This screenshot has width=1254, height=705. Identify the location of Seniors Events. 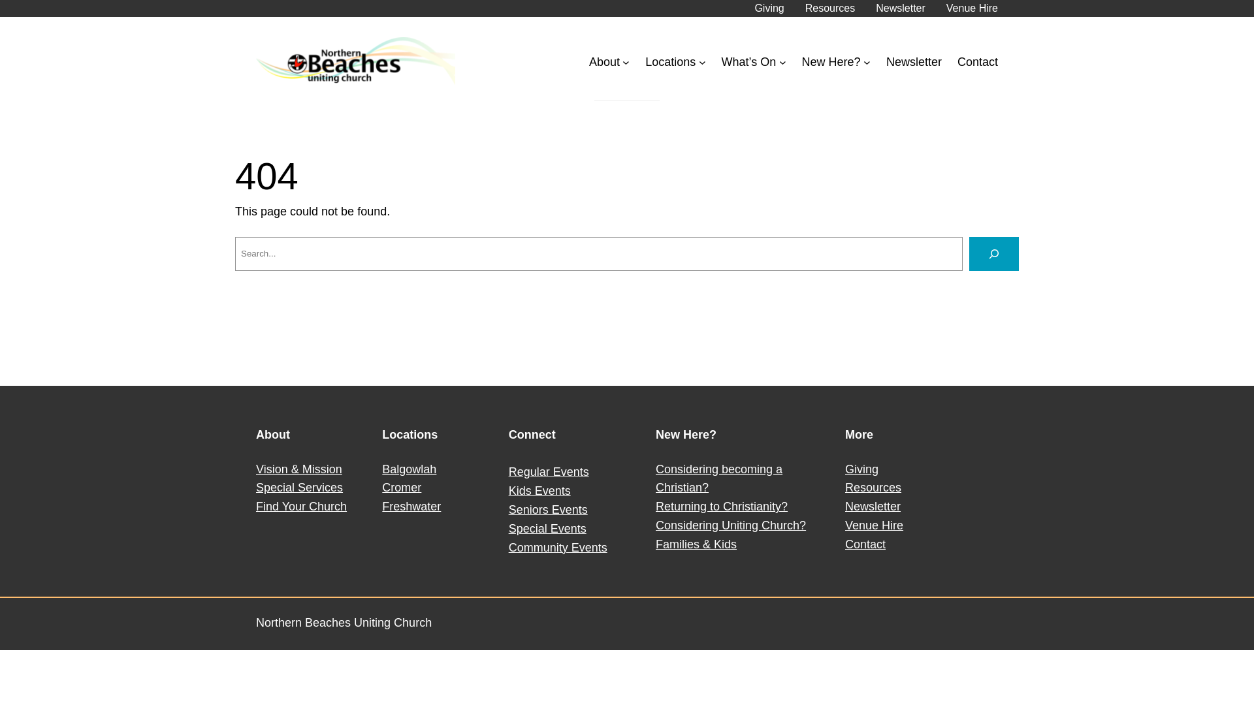
(549, 510).